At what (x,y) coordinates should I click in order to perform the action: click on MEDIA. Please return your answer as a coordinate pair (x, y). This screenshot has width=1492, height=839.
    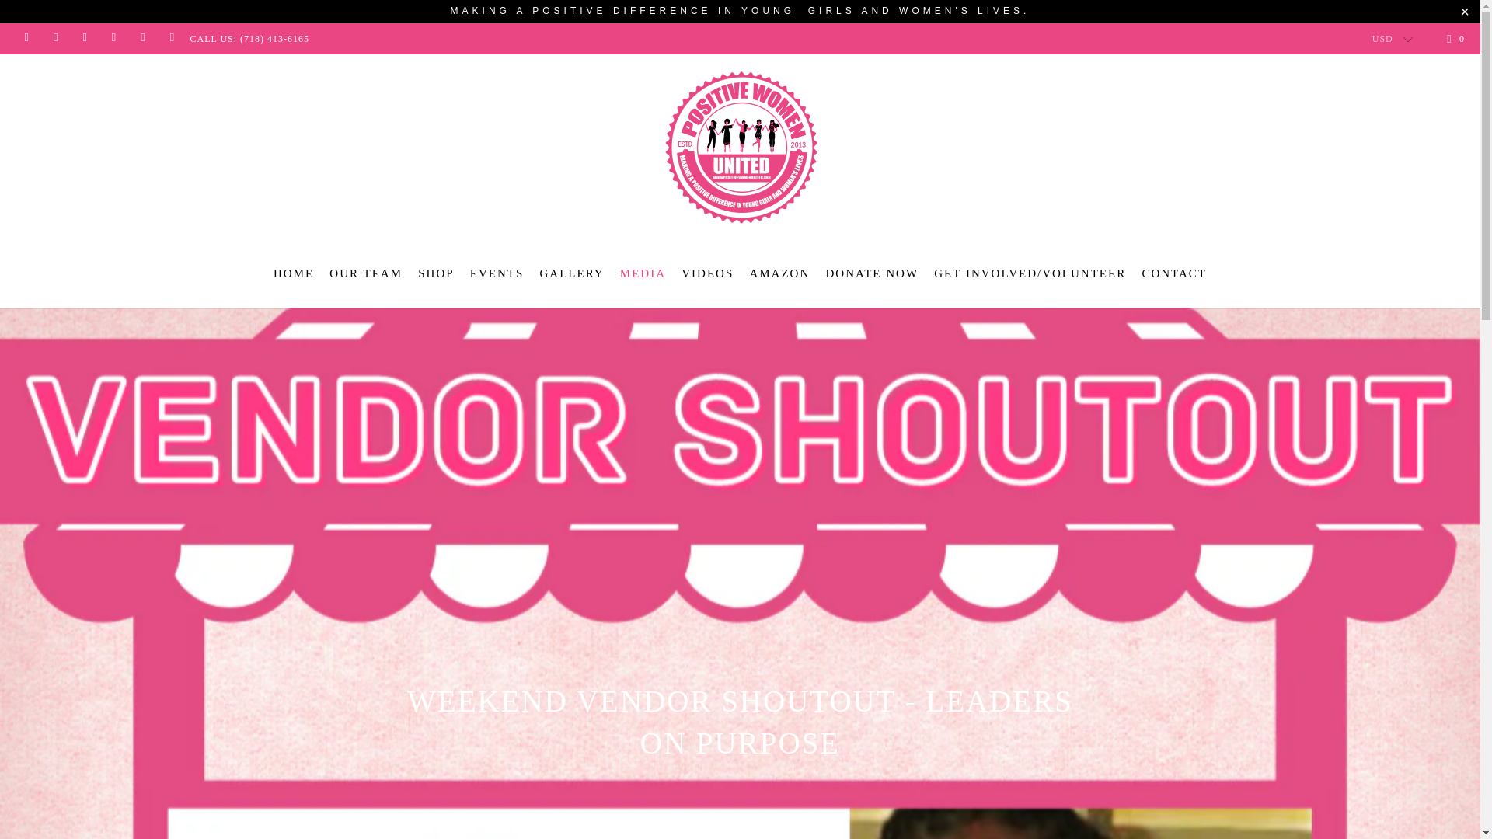
    Looking at the image, I should click on (643, 273).